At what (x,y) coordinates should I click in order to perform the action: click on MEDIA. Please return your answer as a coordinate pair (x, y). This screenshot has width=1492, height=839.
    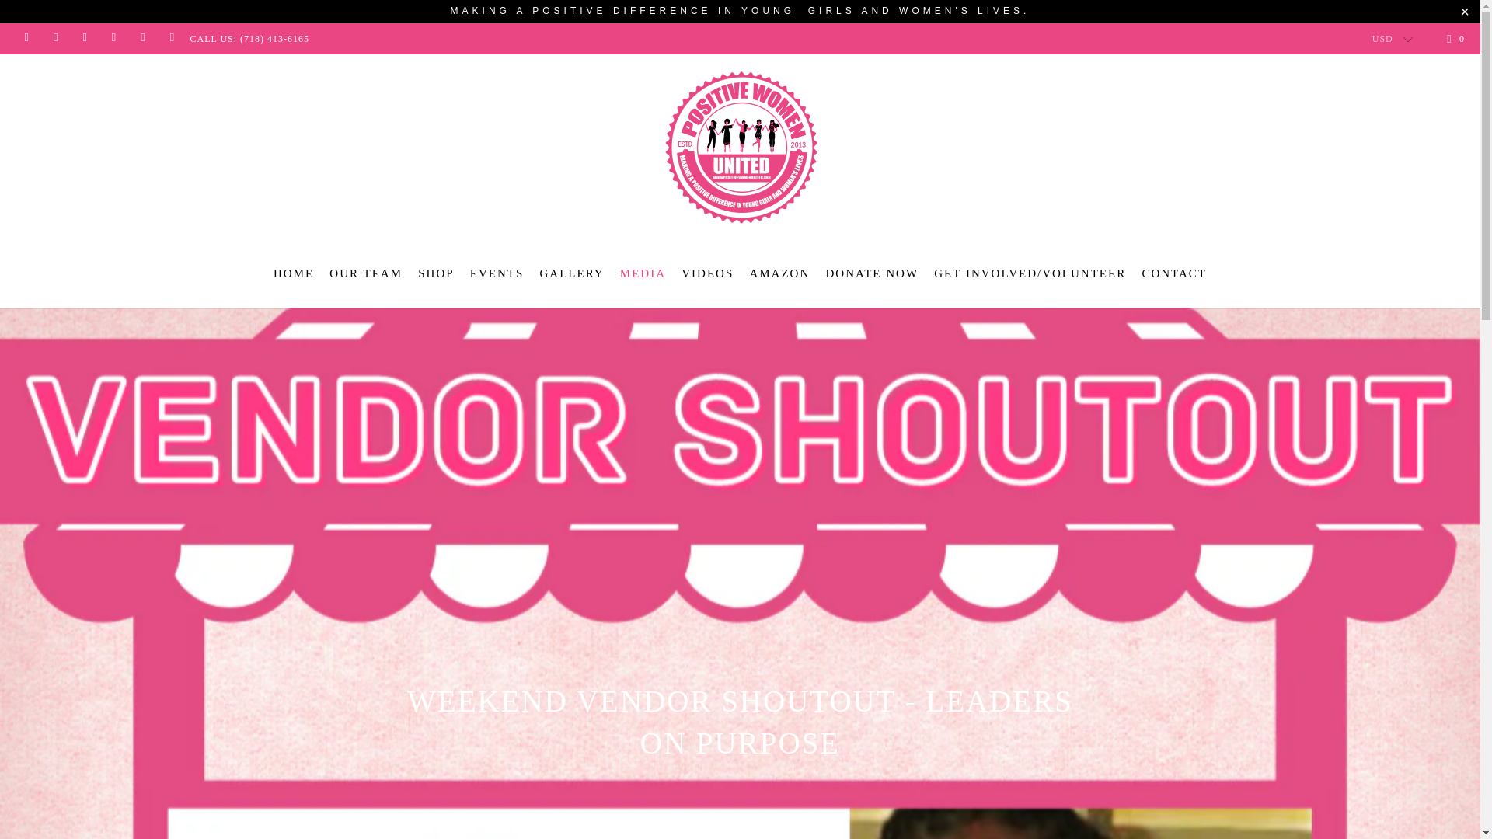
    Looking at the image, I should click on (643, 273).